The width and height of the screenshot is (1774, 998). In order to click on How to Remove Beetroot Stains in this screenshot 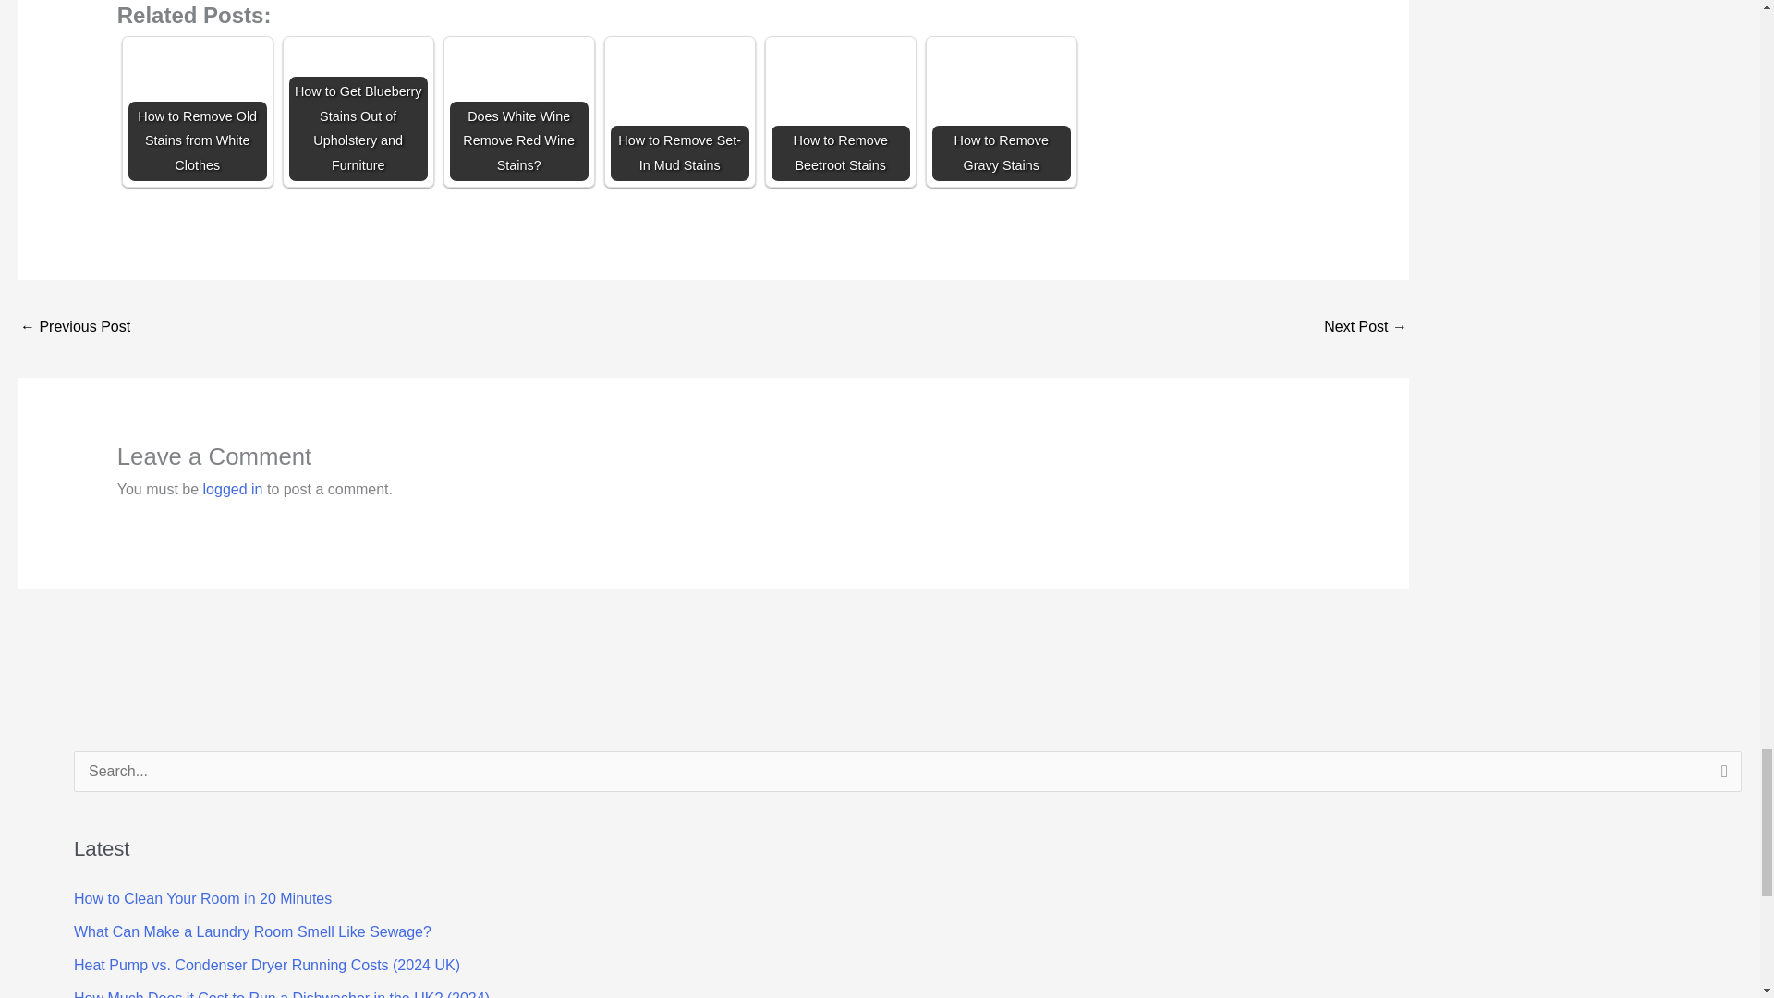, I will do `click(841, 111)`.